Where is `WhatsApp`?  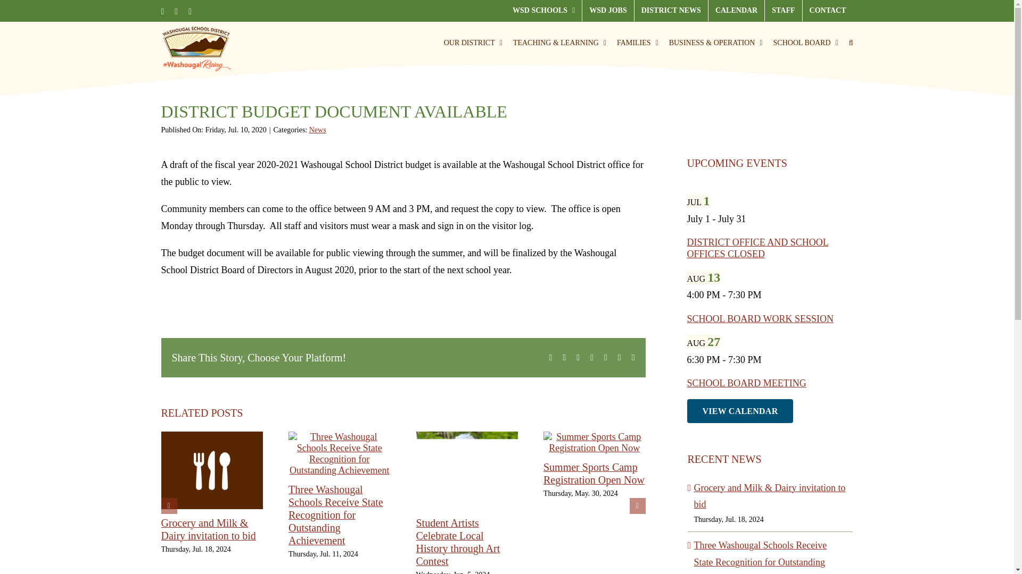 WhatsApp is located at coordinates (605, 358).